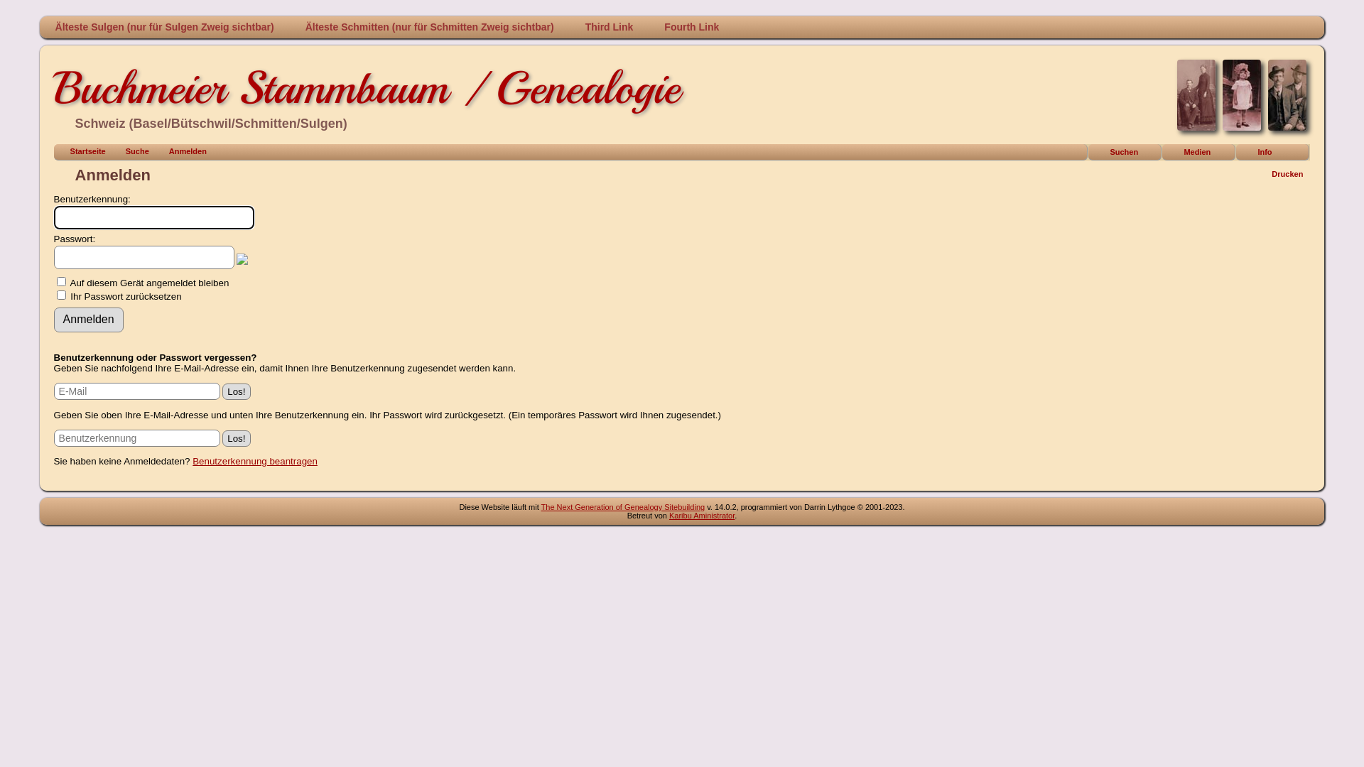  I want to click on Fourth Link, so click(692, 27).